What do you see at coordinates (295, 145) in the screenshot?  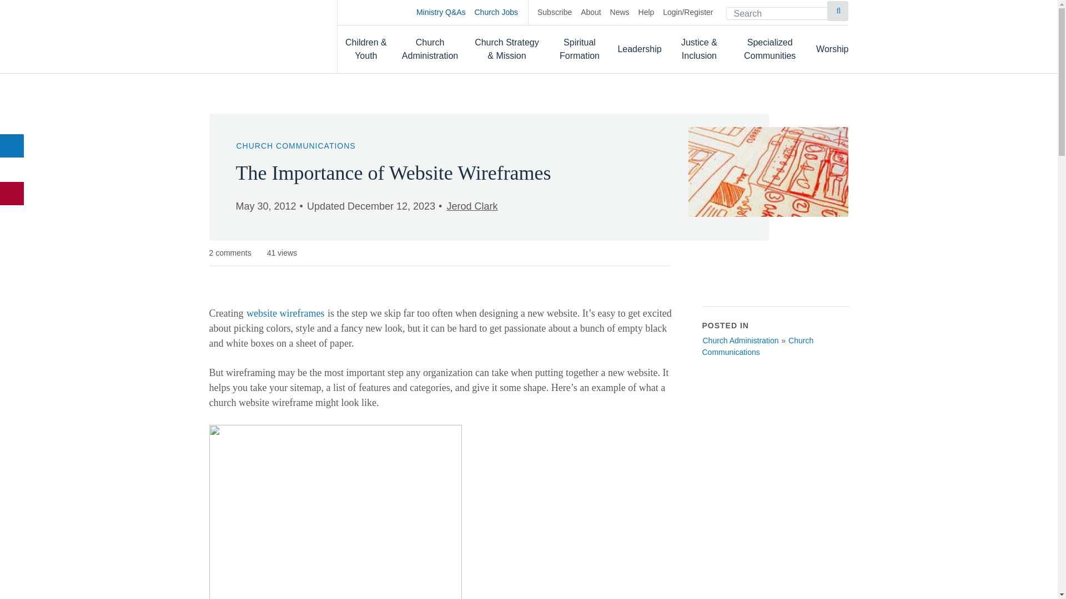 I see `CHURCH COMMUNICATIONS` at bounding box center [295, 145].